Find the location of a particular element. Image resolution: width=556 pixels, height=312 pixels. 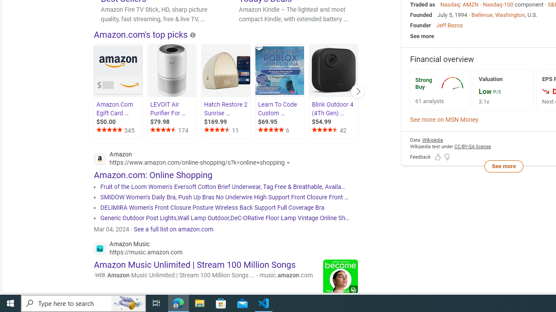

See more is located at coordinates (503, 166).